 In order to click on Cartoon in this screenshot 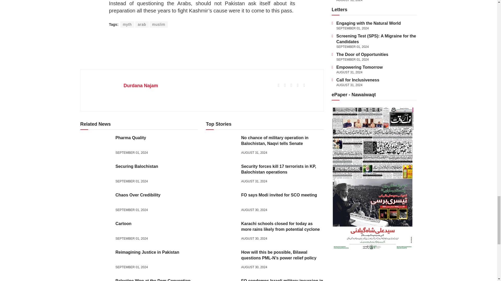, I will do `click(96, 232)`.